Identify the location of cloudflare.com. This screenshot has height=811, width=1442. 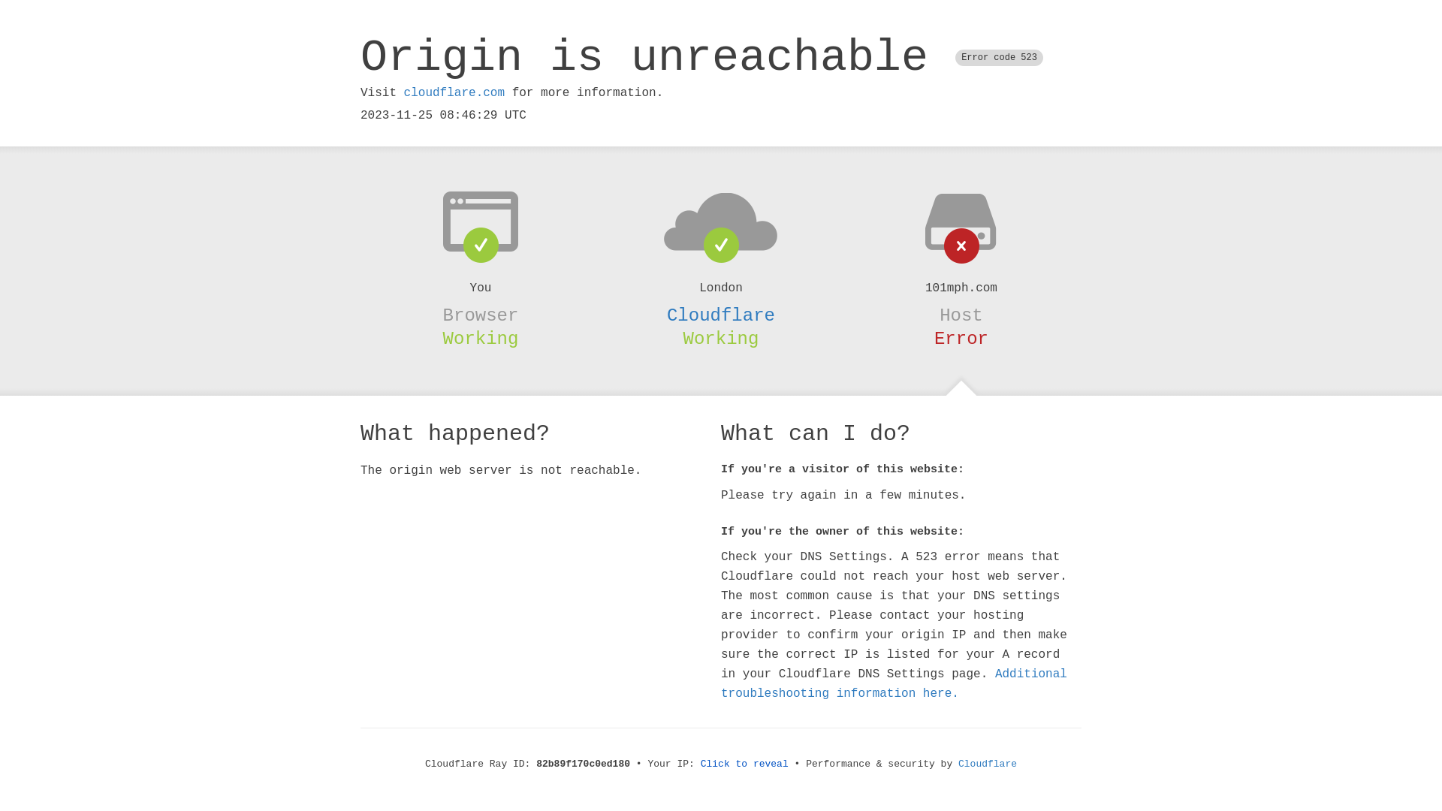
(454, 93).